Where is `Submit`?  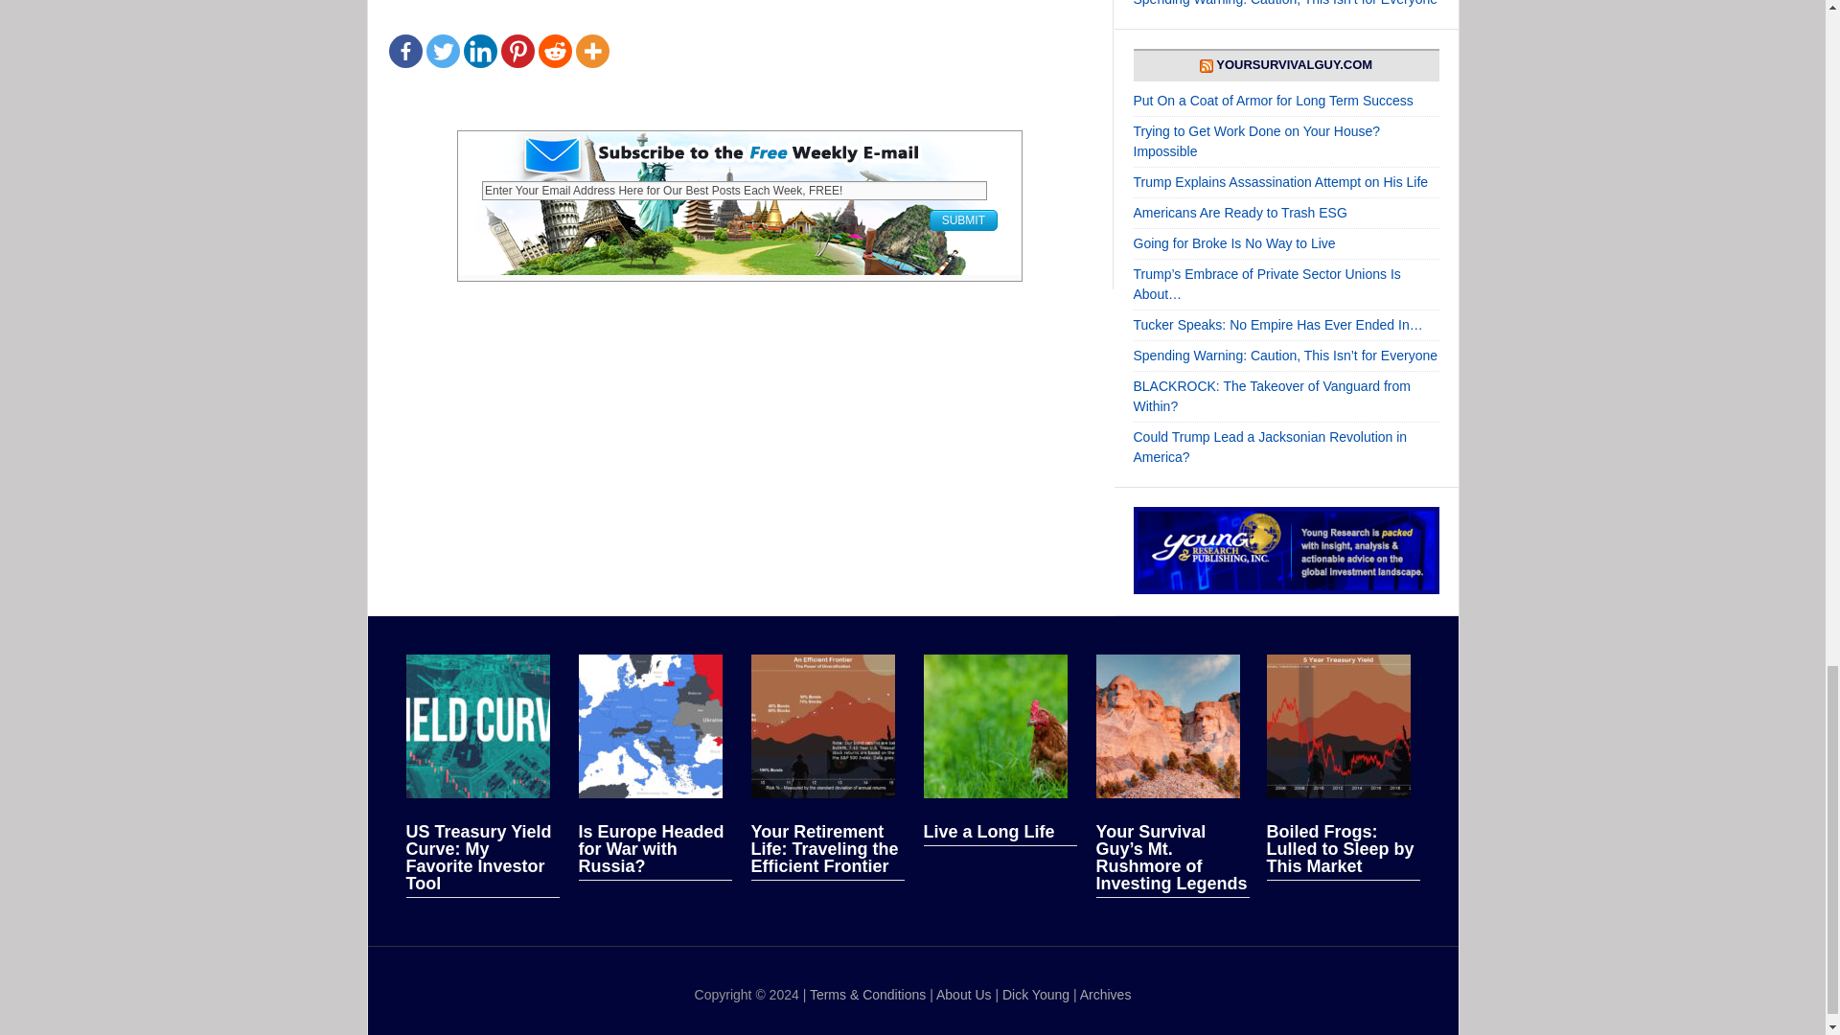 Submit is located at coordinates (962, 220).